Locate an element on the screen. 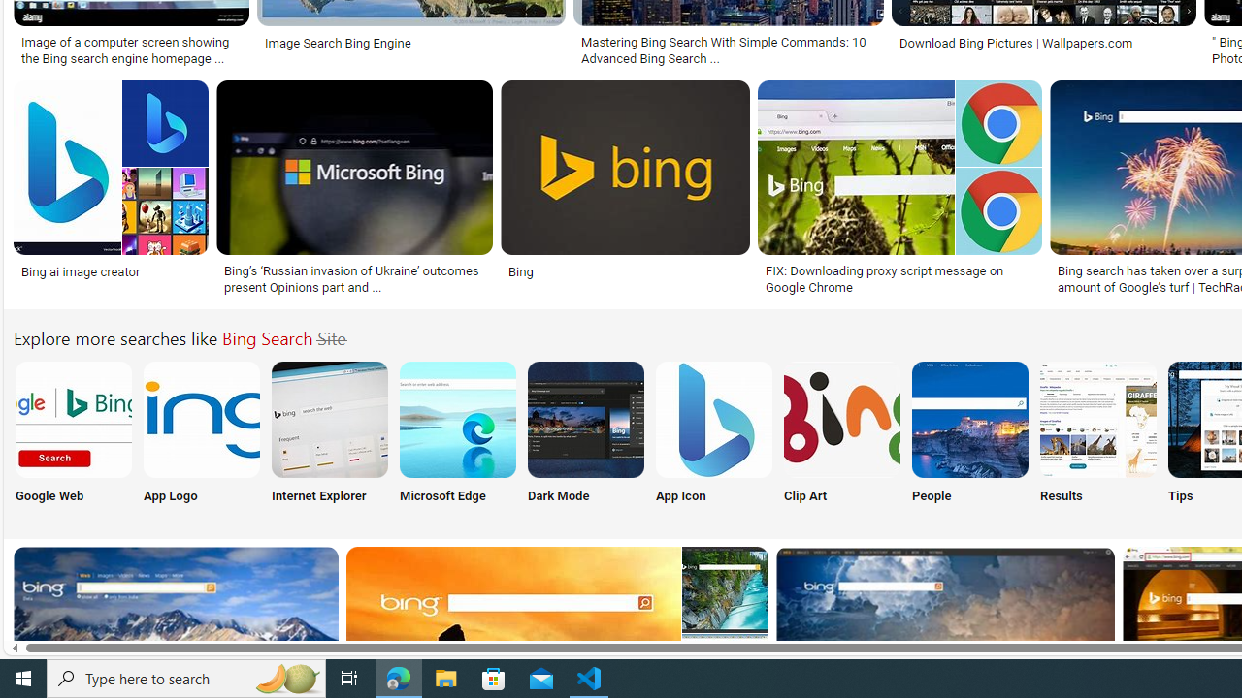 The height and width of the screenshot is (698, 1242). Bing ai image creatorSave is located at coordinates (114, 190).